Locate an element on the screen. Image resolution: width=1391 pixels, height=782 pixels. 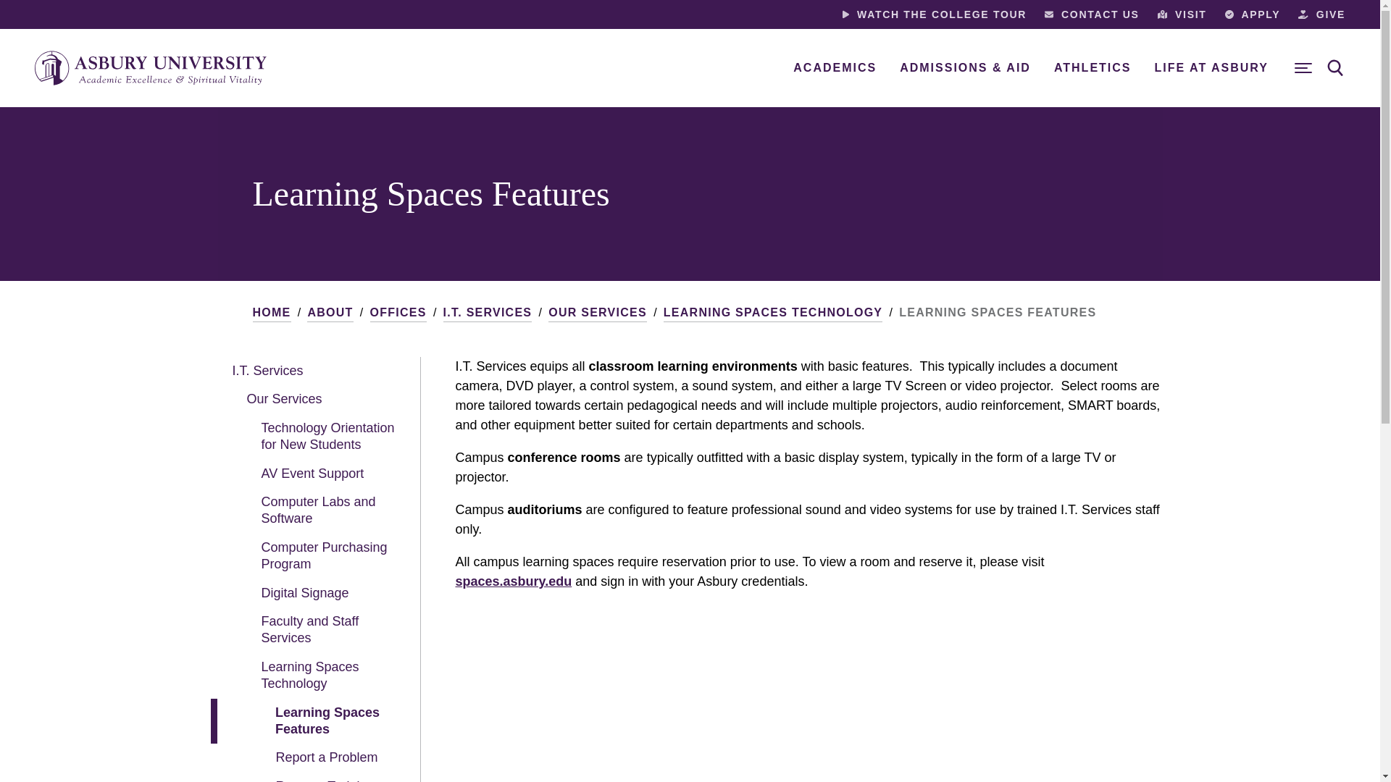
HOME is located at coordinates (271, 313).